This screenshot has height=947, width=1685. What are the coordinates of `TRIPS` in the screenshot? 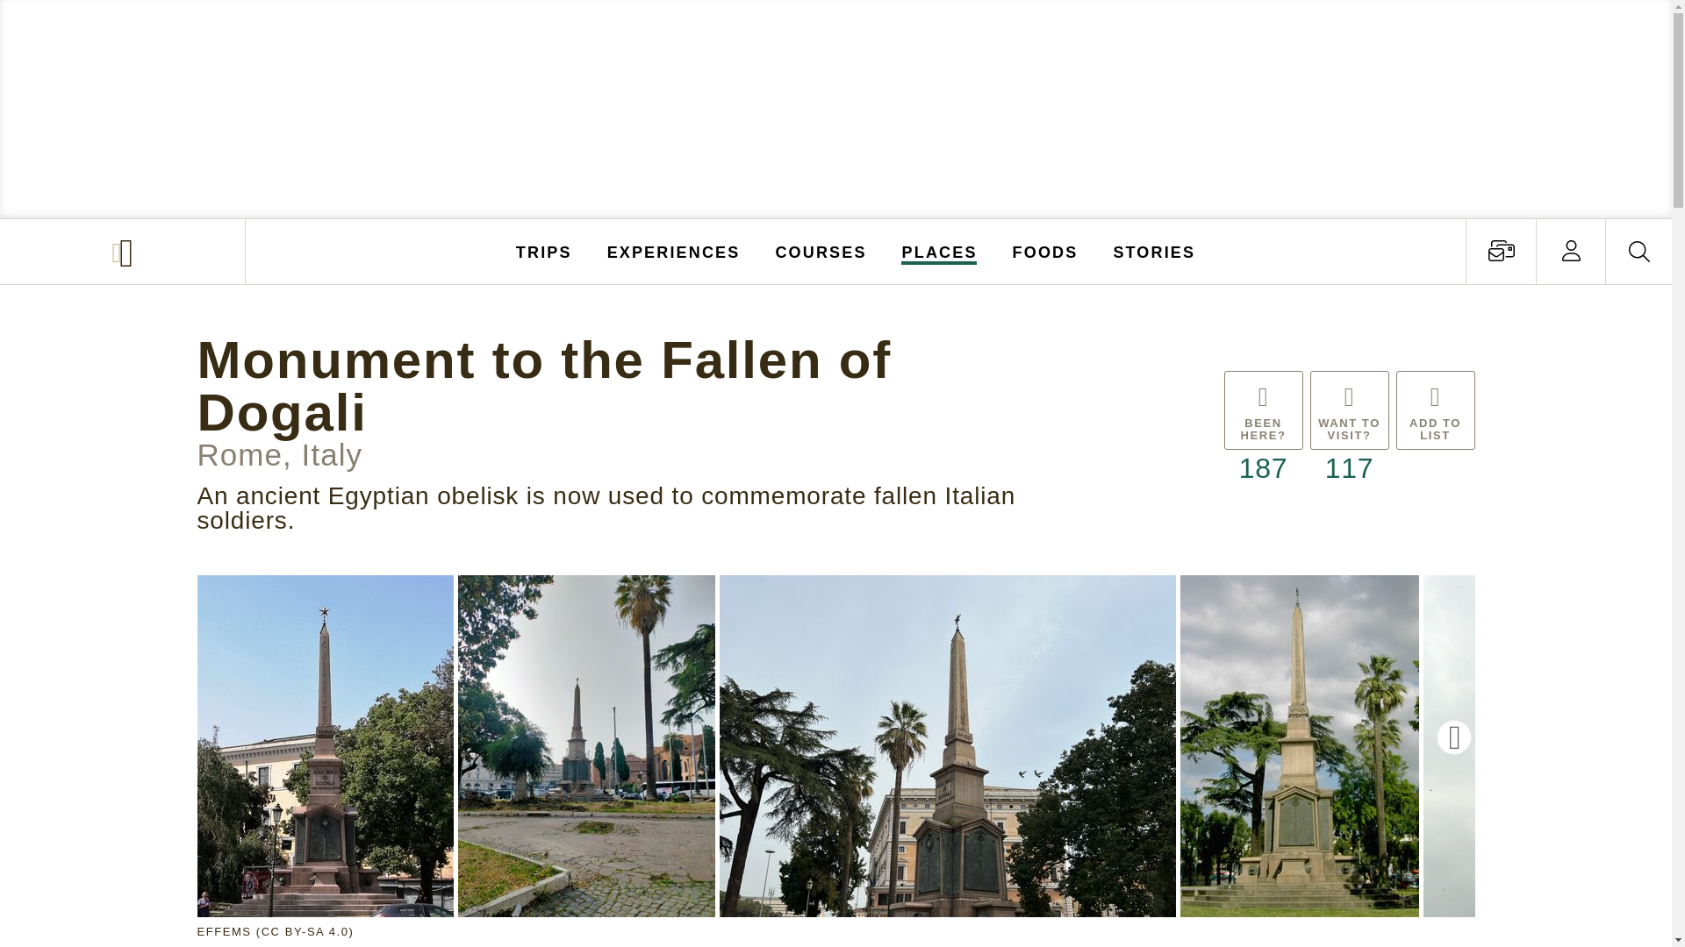 It's located at (544, 251).